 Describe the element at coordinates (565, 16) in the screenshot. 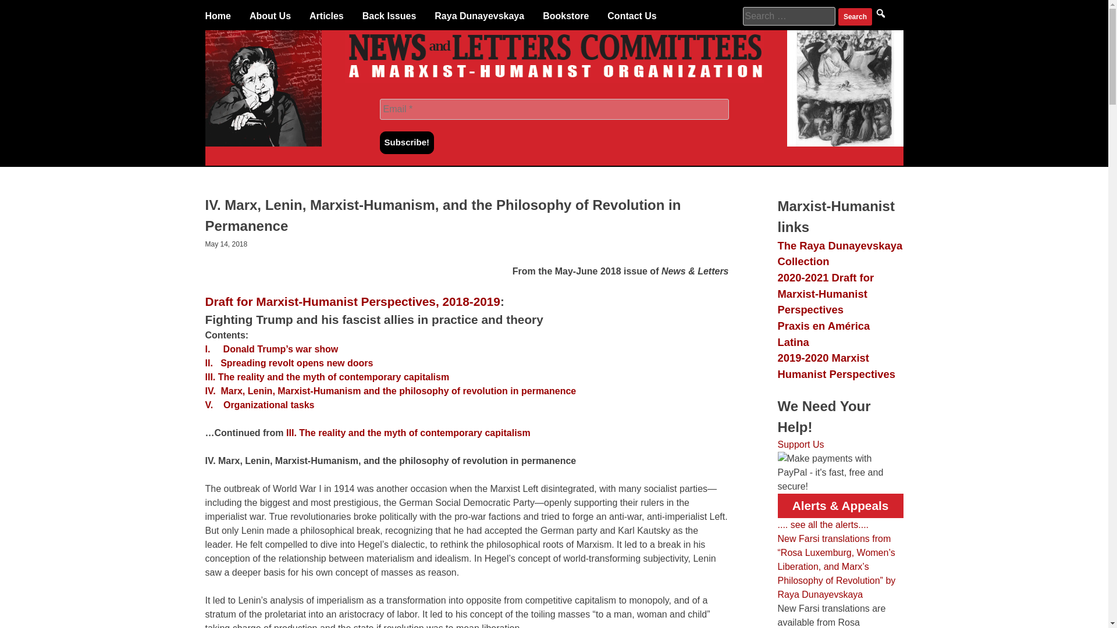

I see `Bookstore` at that location.